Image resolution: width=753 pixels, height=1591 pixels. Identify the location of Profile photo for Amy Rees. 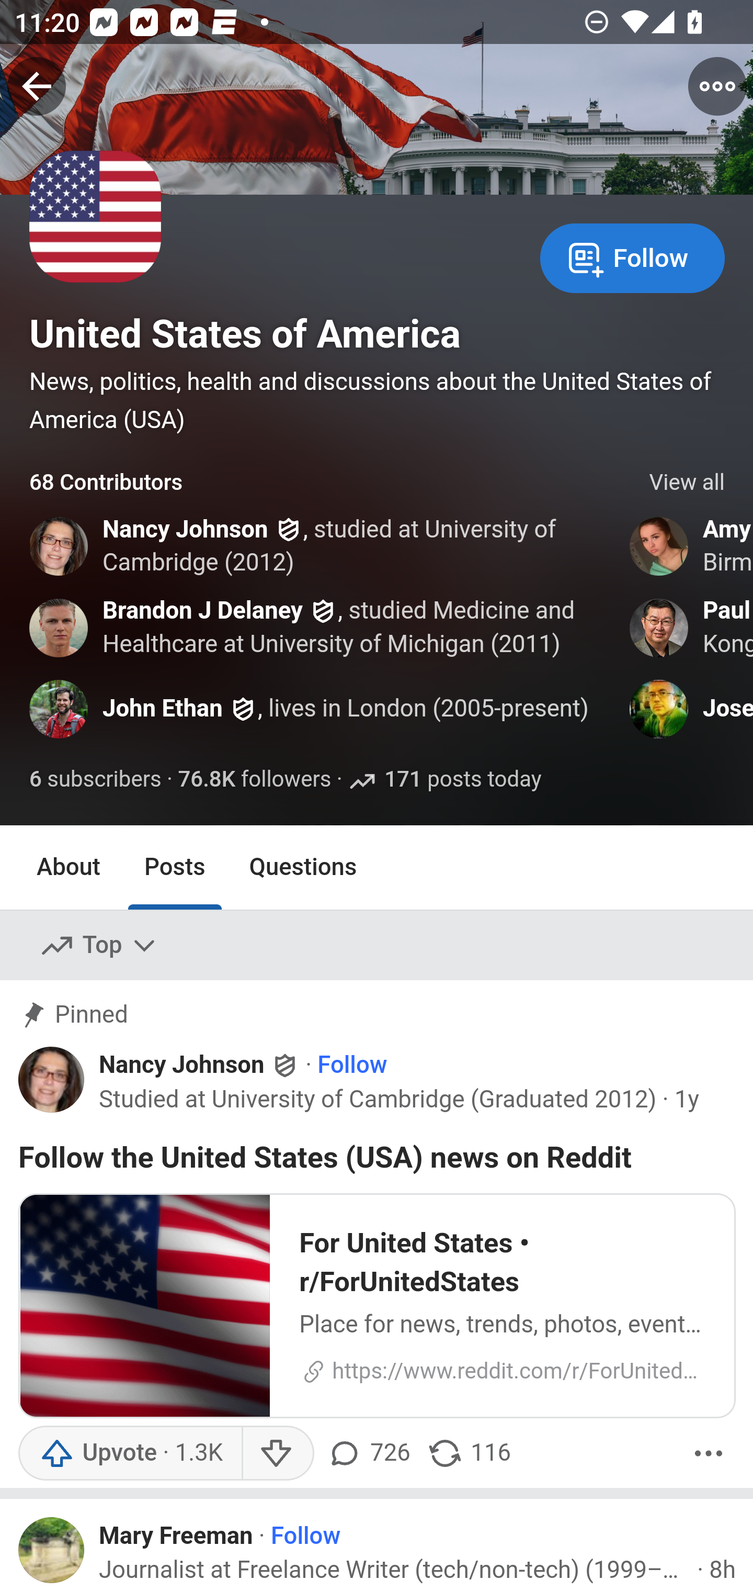
(659, 546).